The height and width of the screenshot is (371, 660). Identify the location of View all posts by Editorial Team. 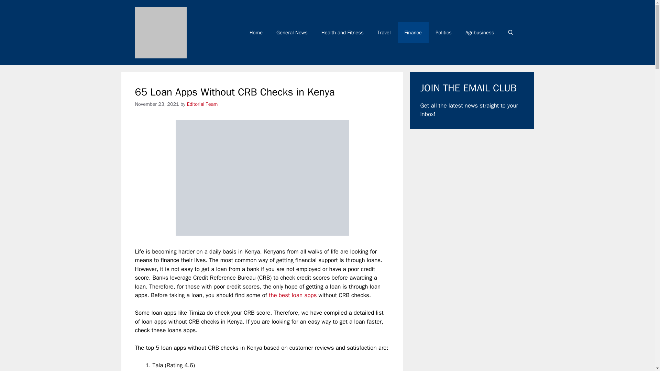
(202, 104).